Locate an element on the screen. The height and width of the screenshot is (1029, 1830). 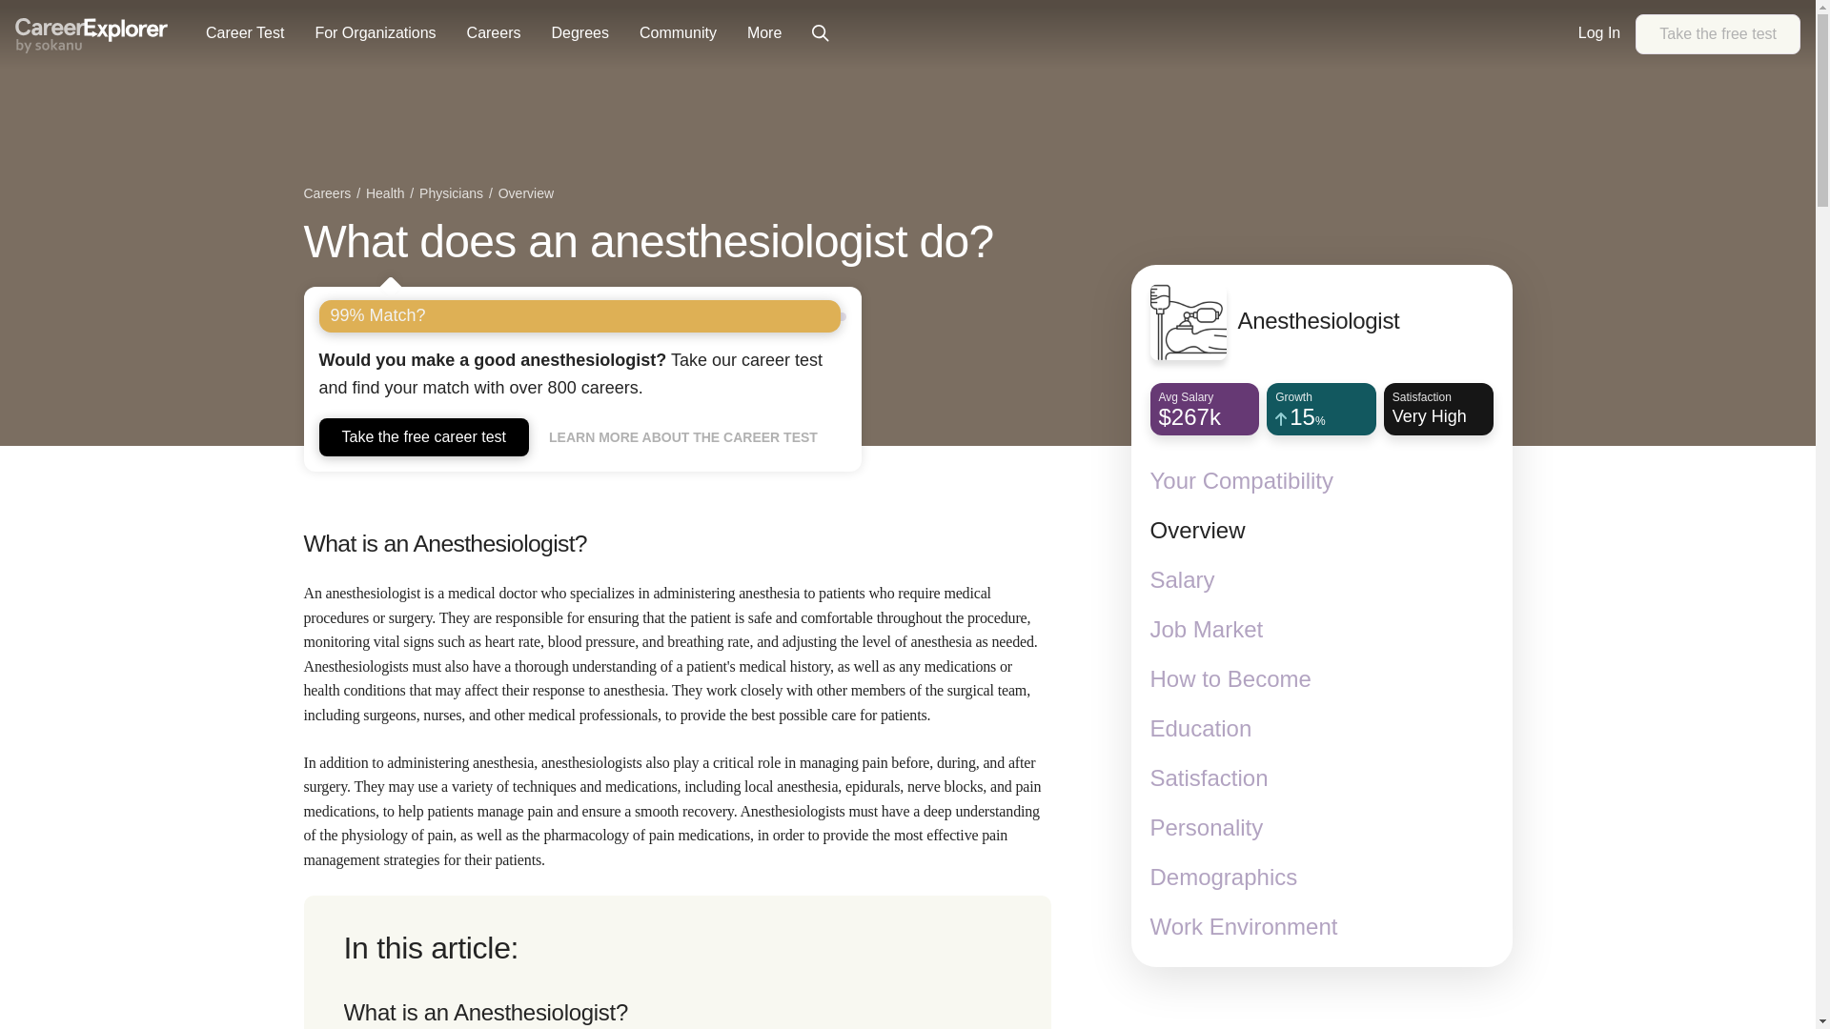
Community is located at coordinates (329, 194).